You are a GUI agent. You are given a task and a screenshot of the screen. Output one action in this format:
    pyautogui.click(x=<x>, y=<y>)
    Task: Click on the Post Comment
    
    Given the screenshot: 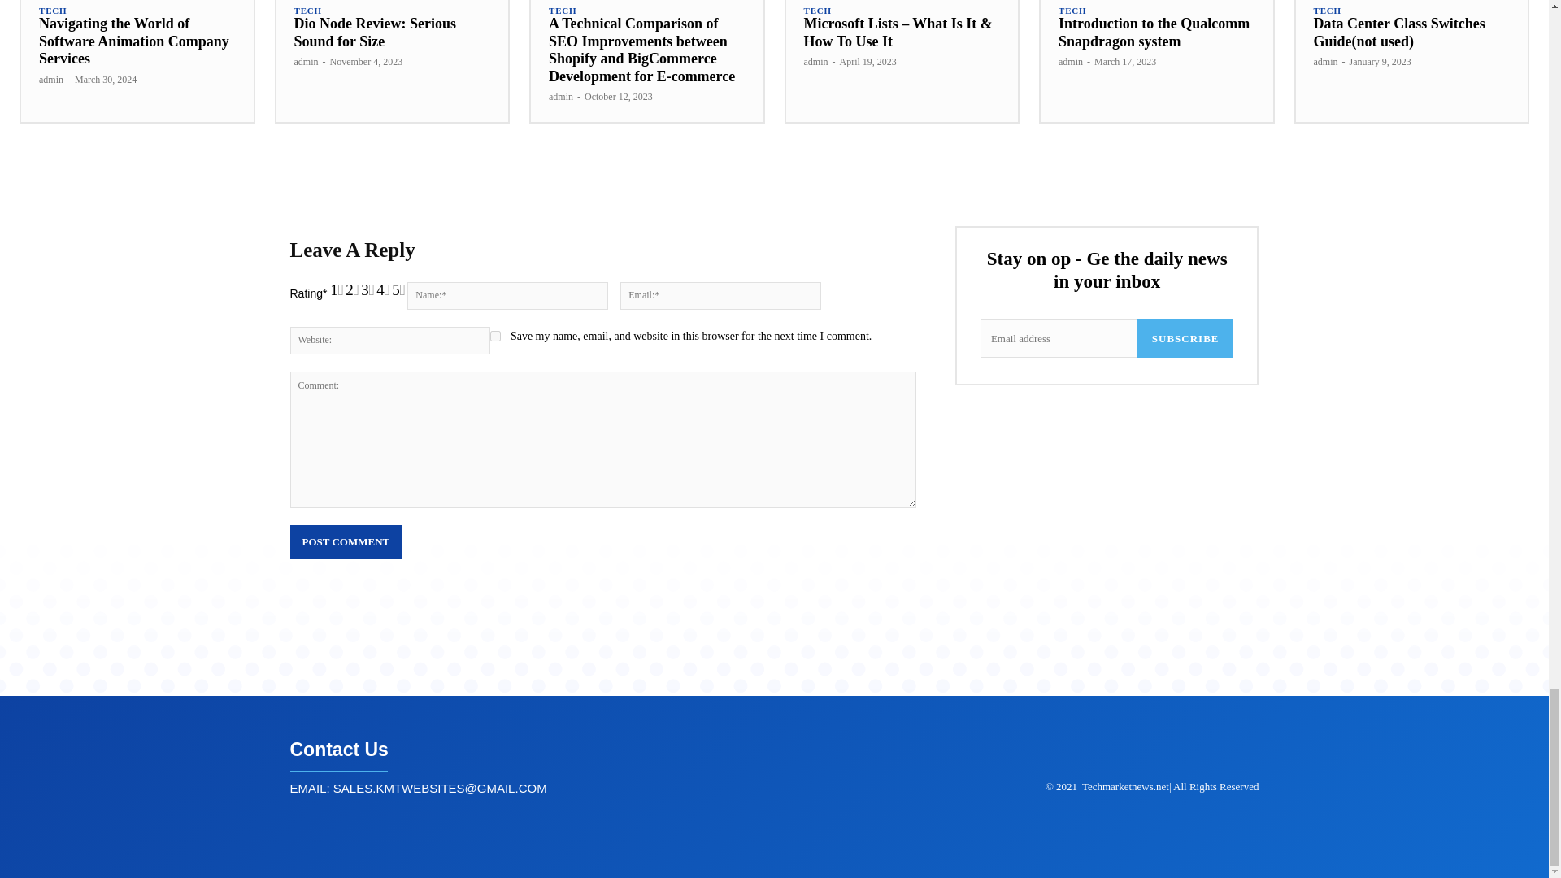 What is the action you would take?
    pyautogui.click(x=345, y=541)
    